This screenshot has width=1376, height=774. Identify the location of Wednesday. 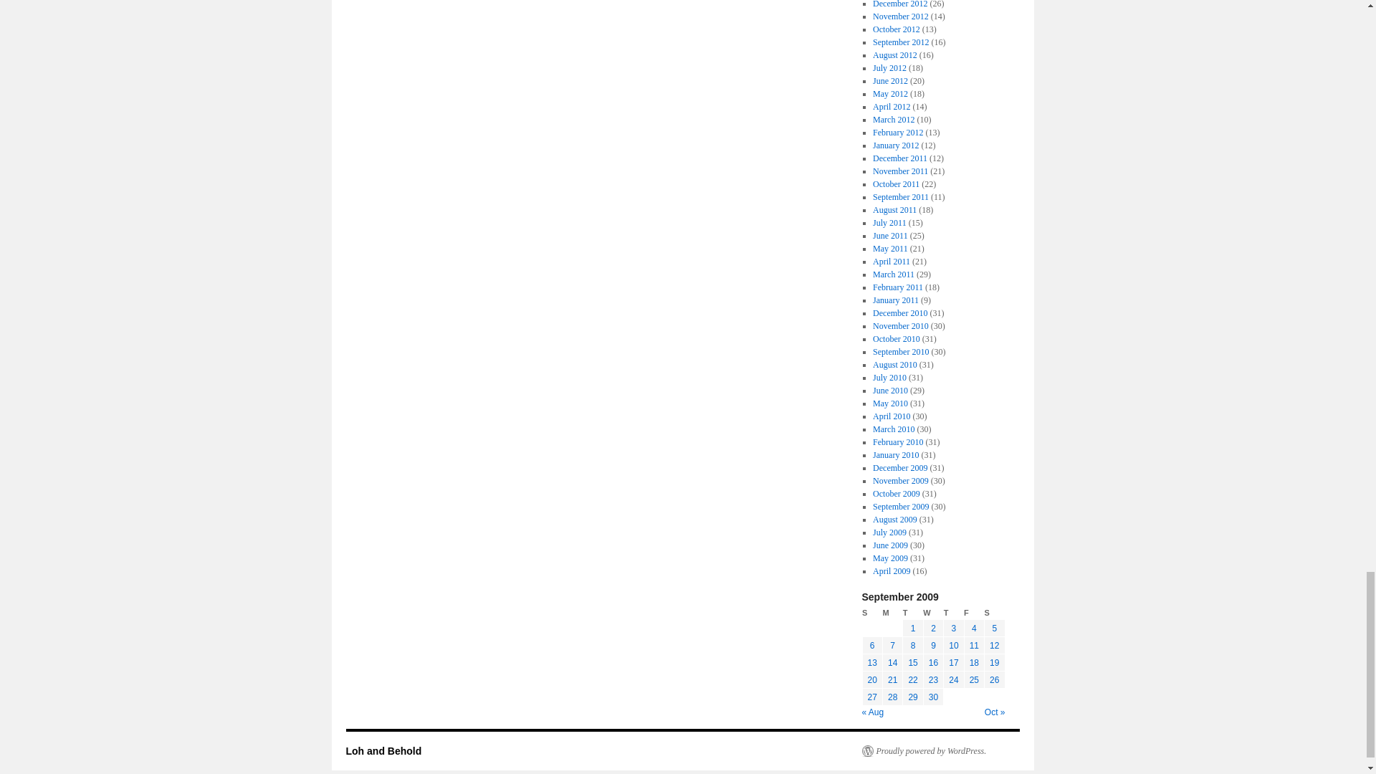
(933, 613).